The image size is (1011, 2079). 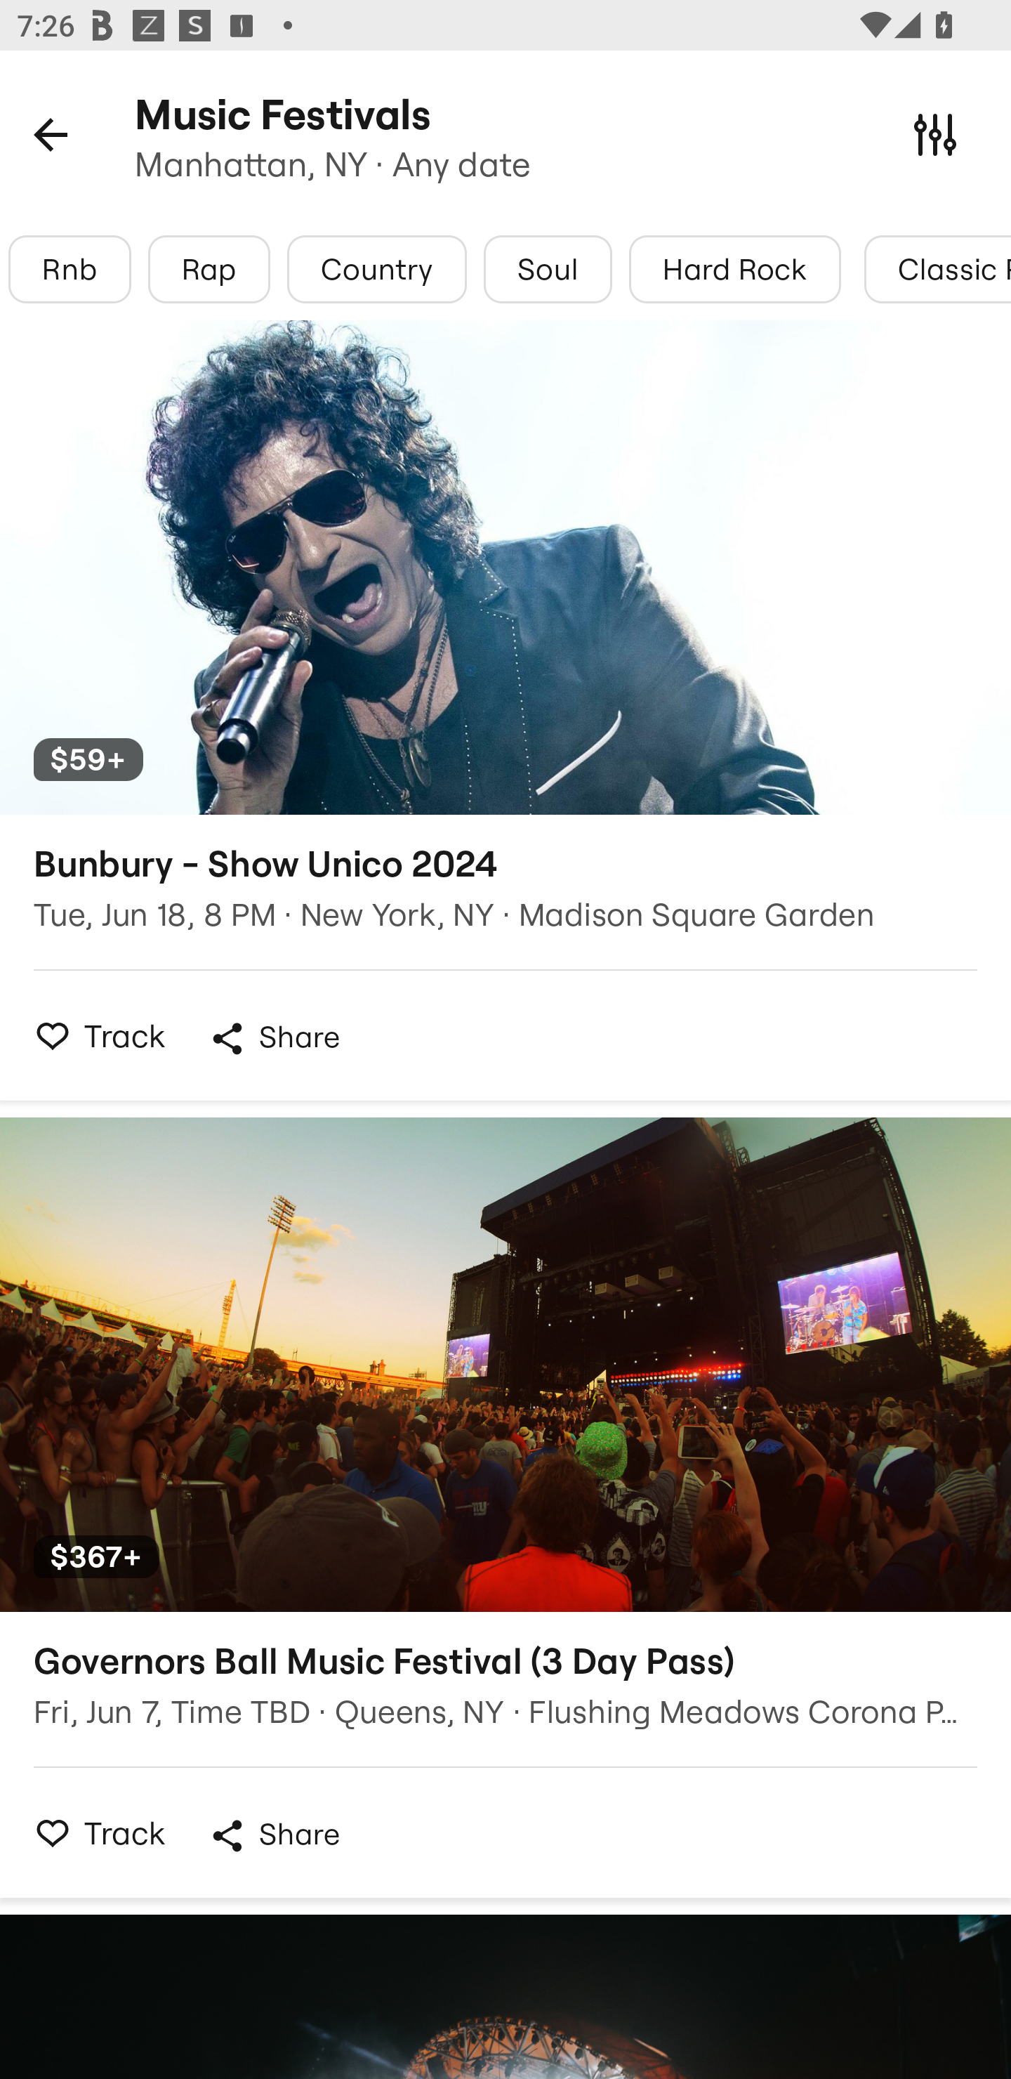 What do you see at coordinates (209, 269) in the screenshot?
I see `Rap` at bounding box center [209, 269].